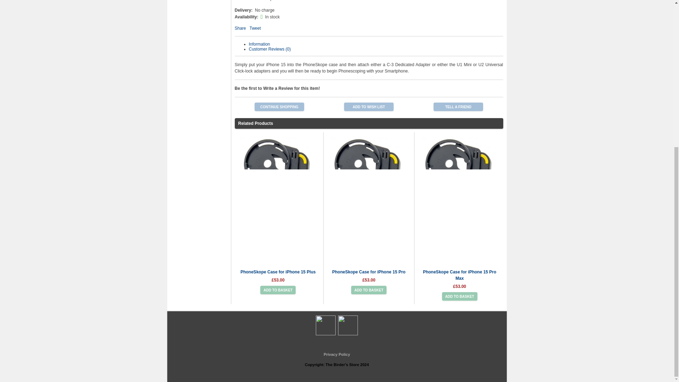 The height and width of the screenshot is (382, 679). What do you see at coordinates (458, 107) in the screenshot?
I see `TELL A FRIEND` at bounding box center [458, 107].